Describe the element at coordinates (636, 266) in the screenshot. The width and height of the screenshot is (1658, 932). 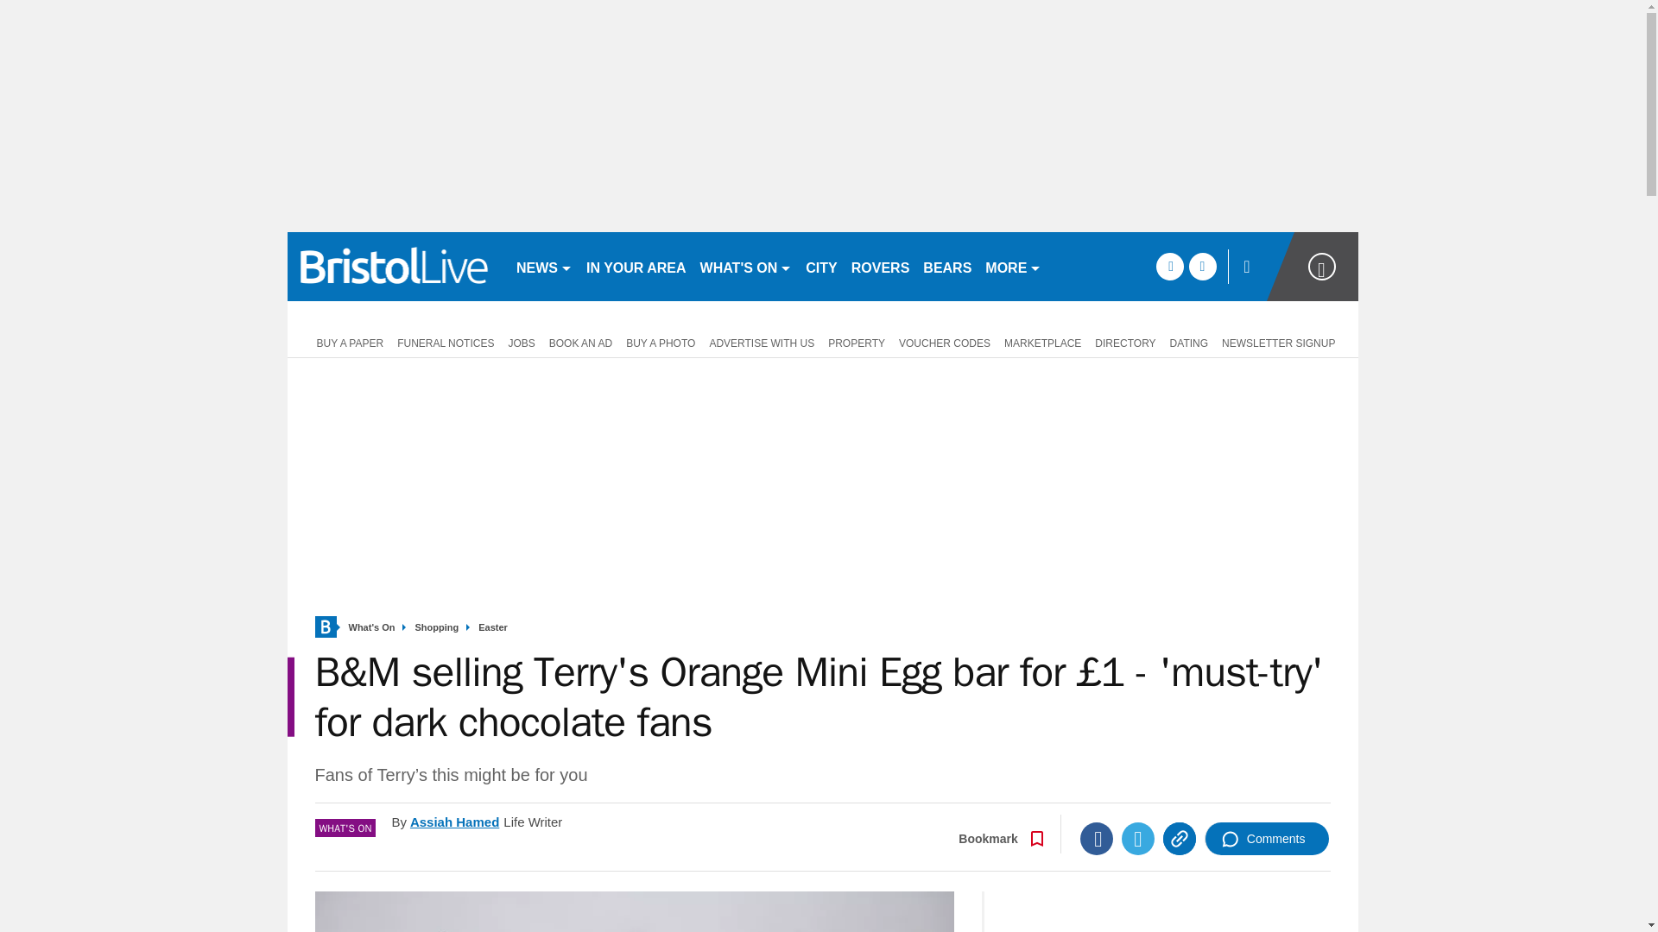
I see `IN YOUR AREA` at that location.